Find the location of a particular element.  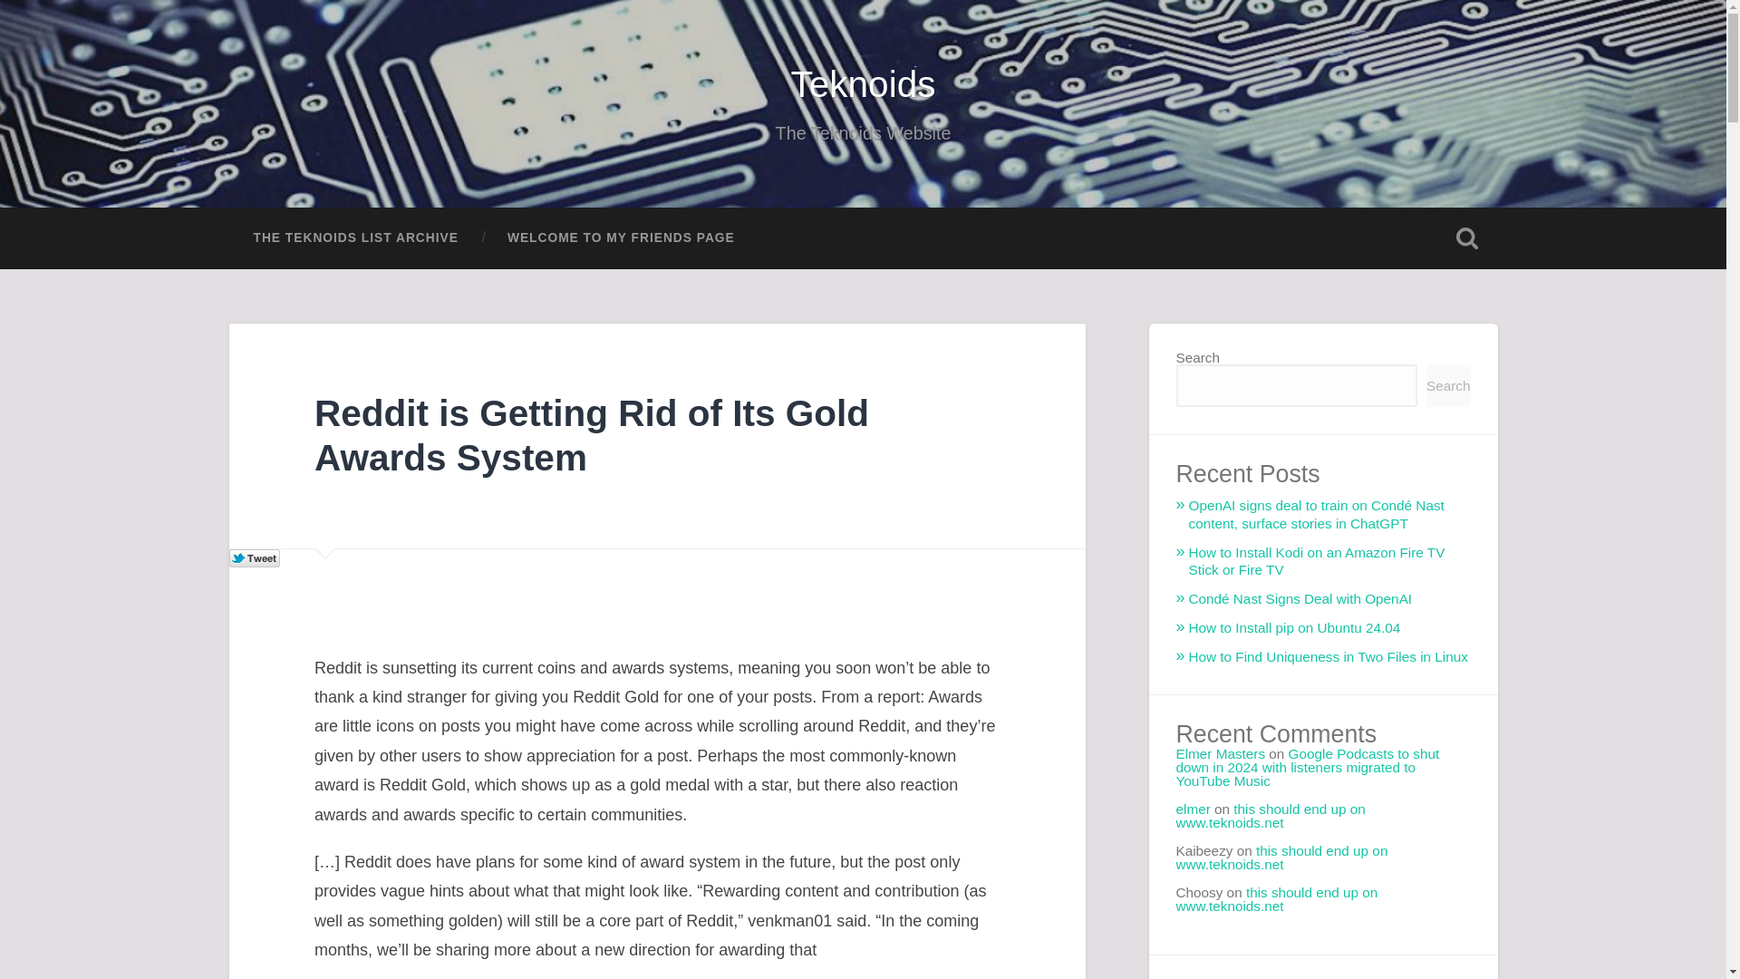

WELCOME TO MY FRIENDS PAGE is located at coordinates (621, 237).